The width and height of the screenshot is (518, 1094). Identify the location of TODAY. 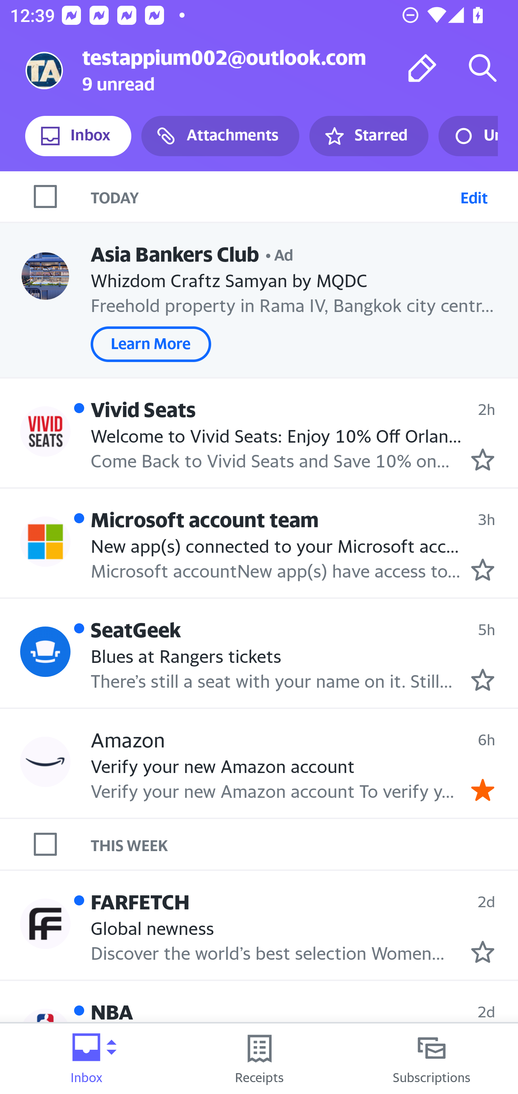
(273, 196).